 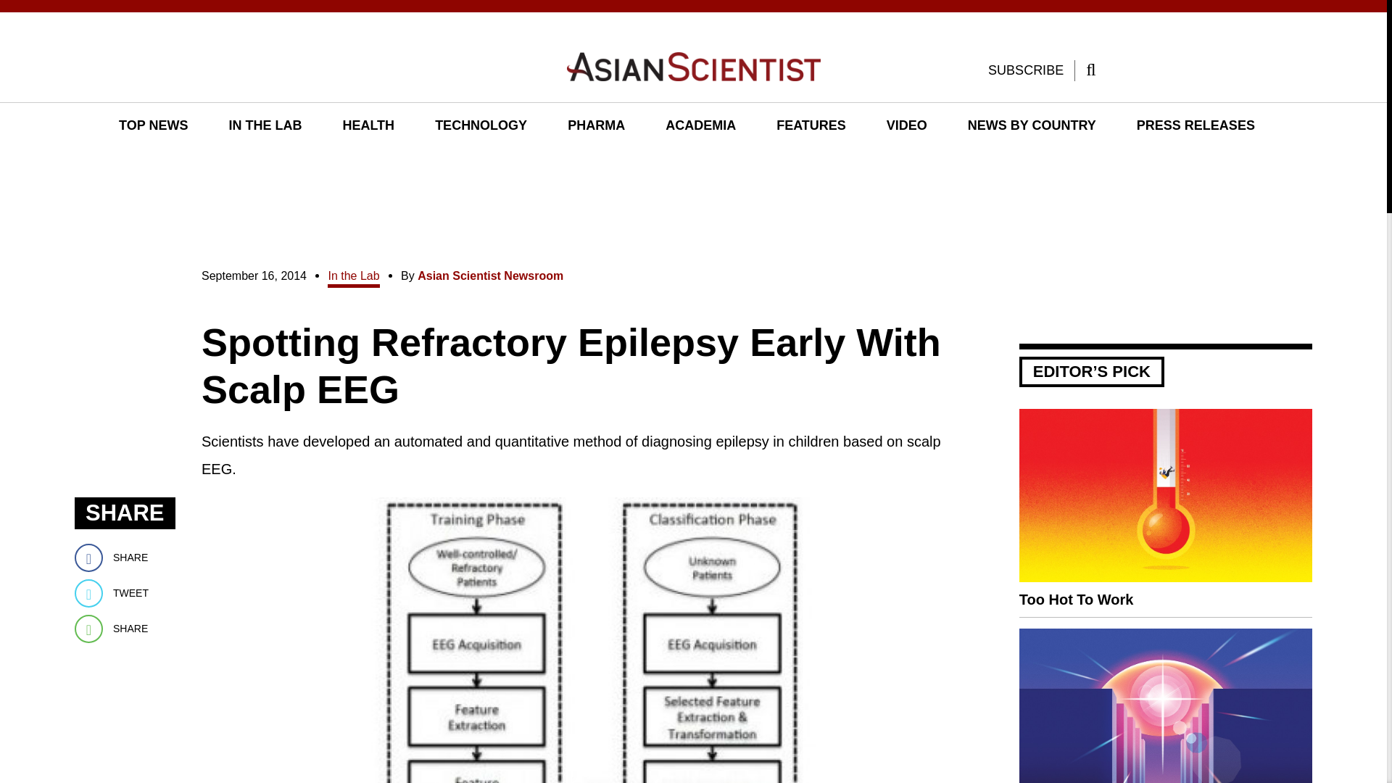 What do you see at coordinates (368, 182) in the screenshot?
I see `HEALTH` at bounding box center [368, 182].